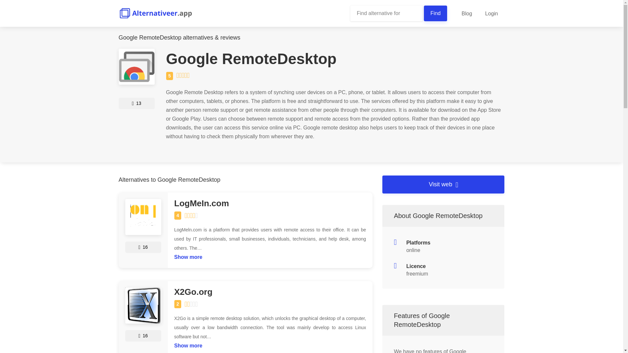 Image resolution: width=628 pixels, height=353 pixels. Describe the element at coordinates (491, 13) in the screenshot. I see `Login` at that location.